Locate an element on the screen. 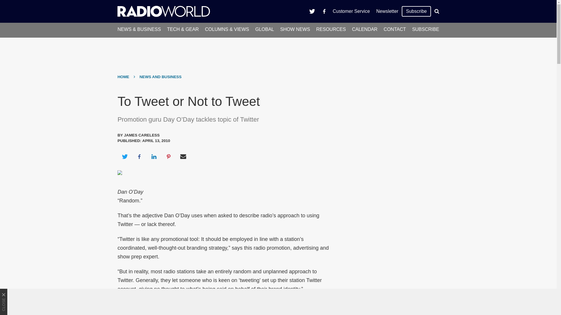  Share on LinkedIn is located at coordinates (154, 156).